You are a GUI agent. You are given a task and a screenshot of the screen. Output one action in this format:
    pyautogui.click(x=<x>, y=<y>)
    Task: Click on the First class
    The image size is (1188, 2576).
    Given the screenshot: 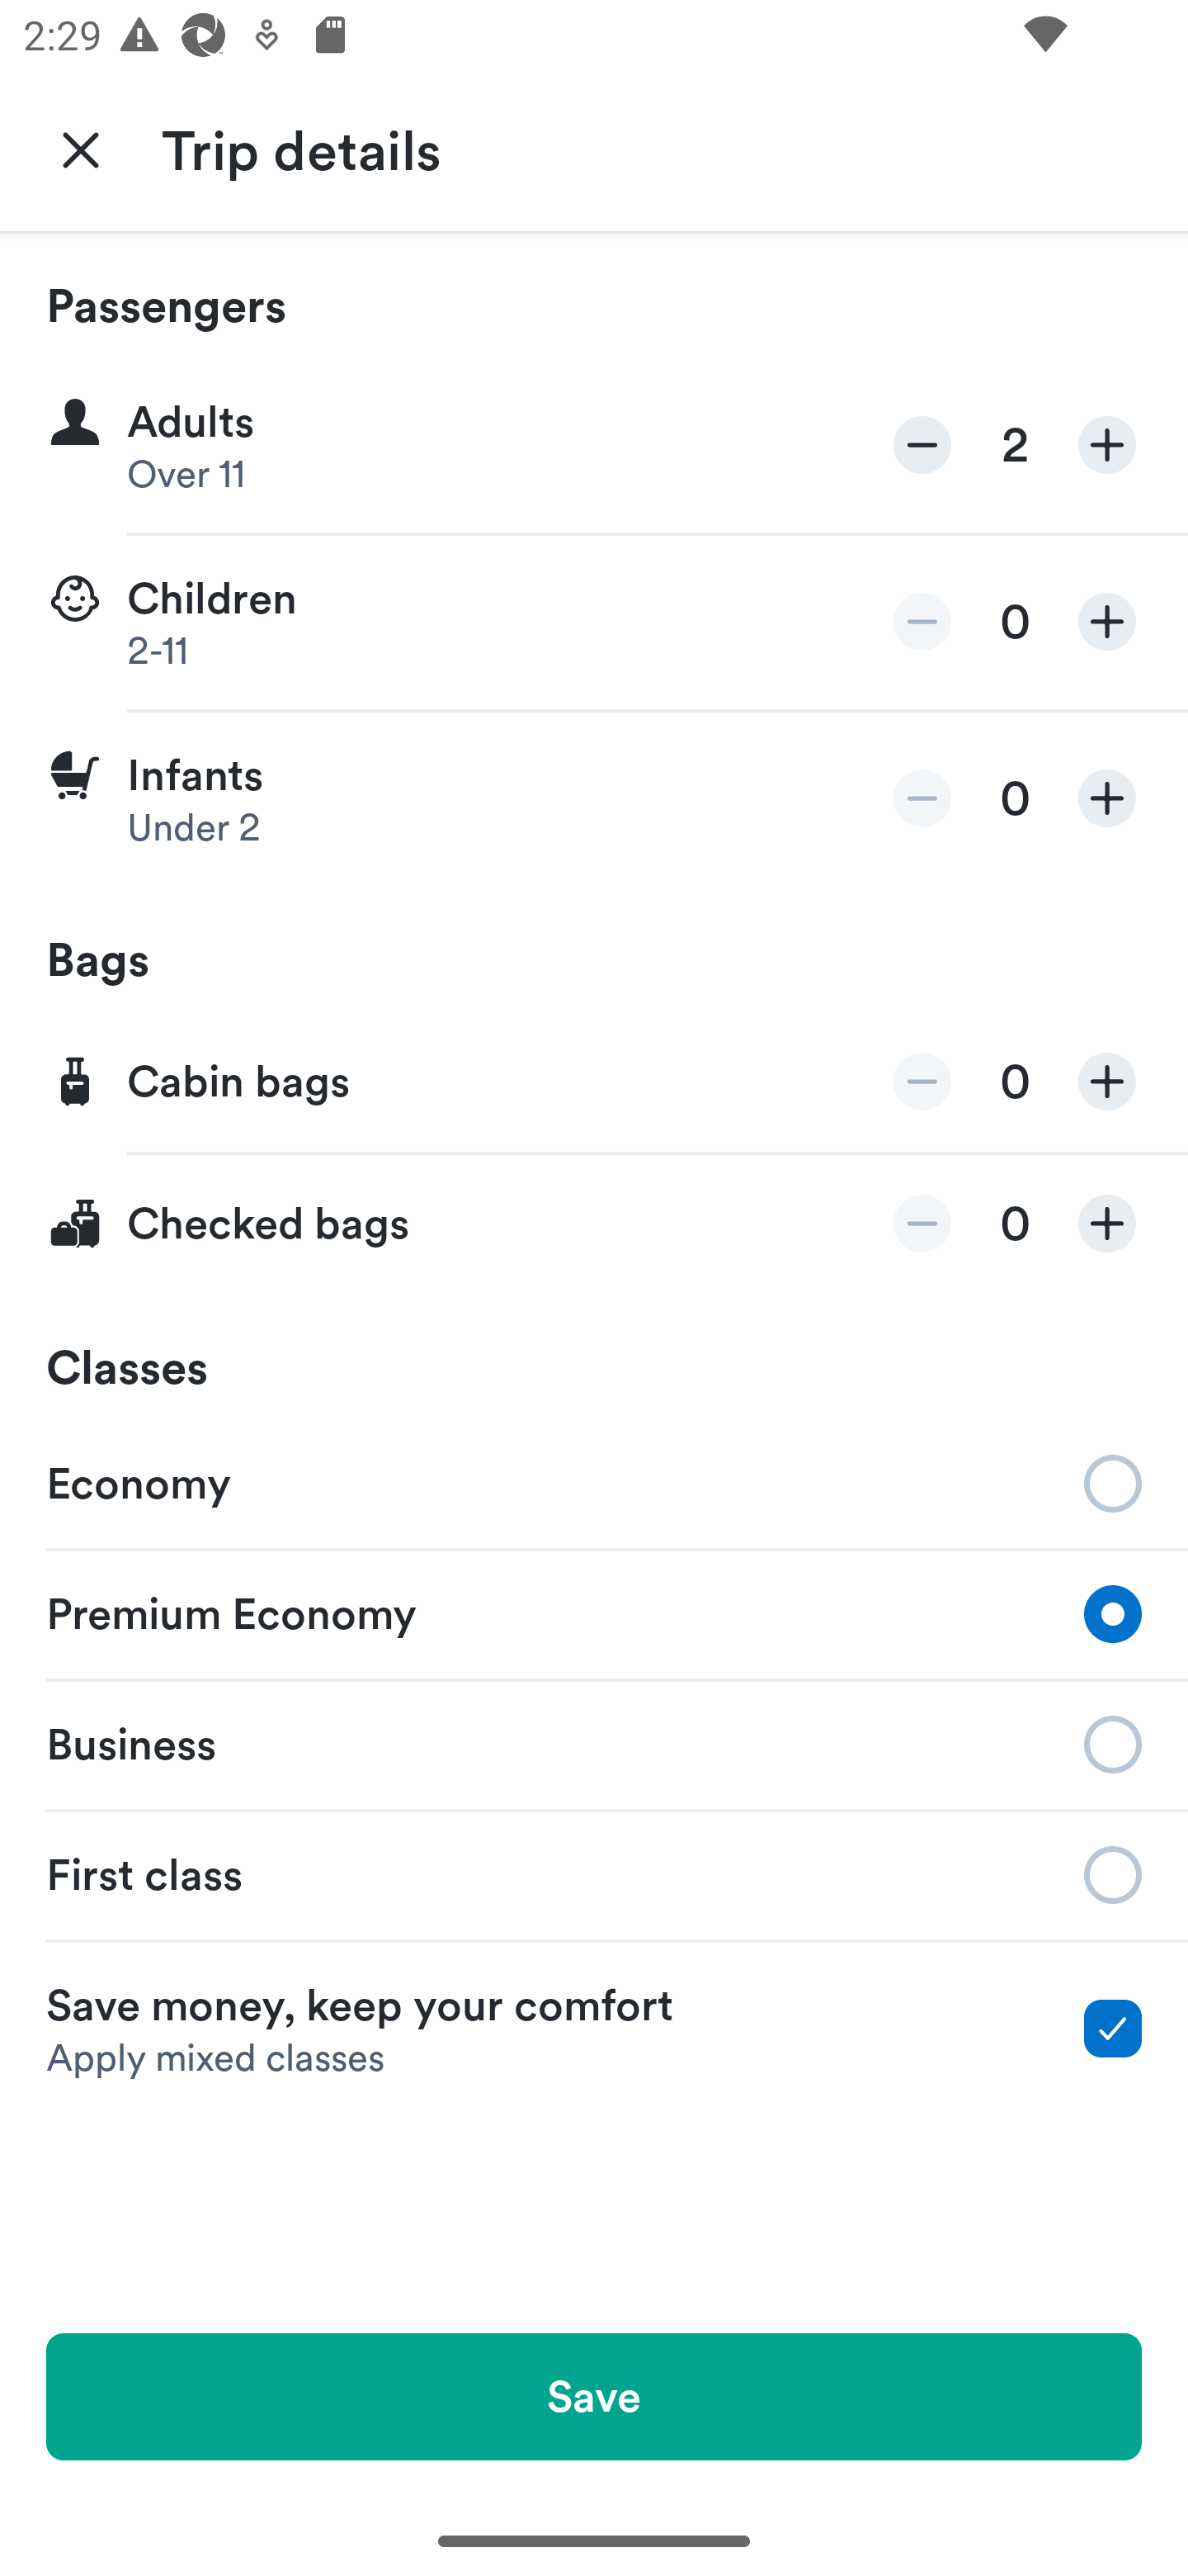 What is the action you would take?
    pyautogui.click(x=594, y=1875)
    